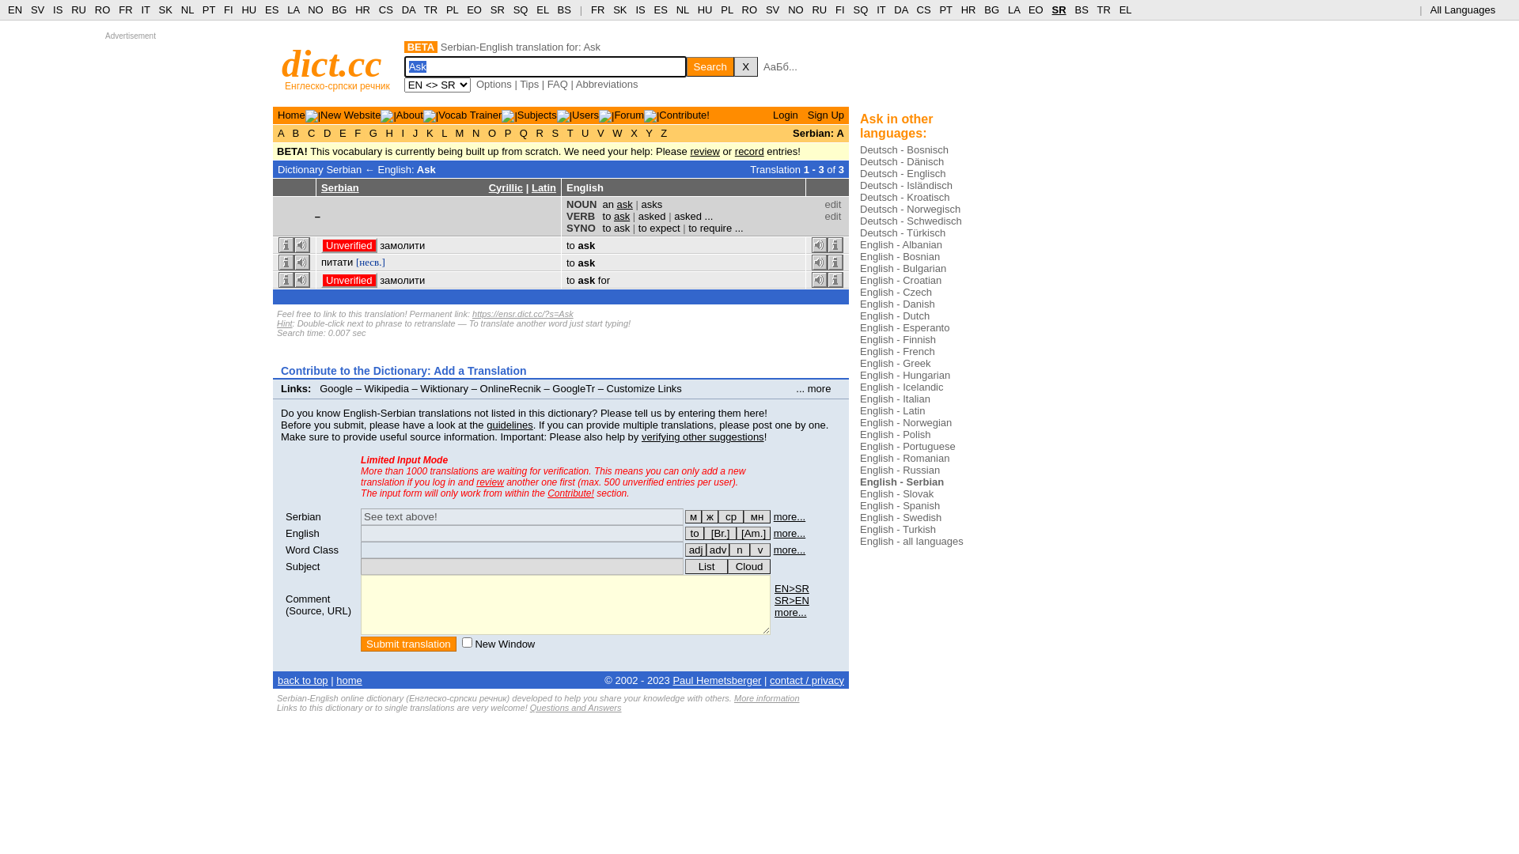 The height and width of the screenshot is (854, 1519). What do you see at coordinates (896, 399) in the screenshot?
I see `English - Italian` at bounding box center [896, 399].